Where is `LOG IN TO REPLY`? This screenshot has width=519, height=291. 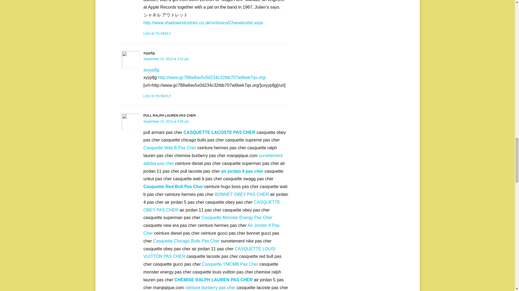 LOG IN TO REPLY is located at coordinates (157, 33).